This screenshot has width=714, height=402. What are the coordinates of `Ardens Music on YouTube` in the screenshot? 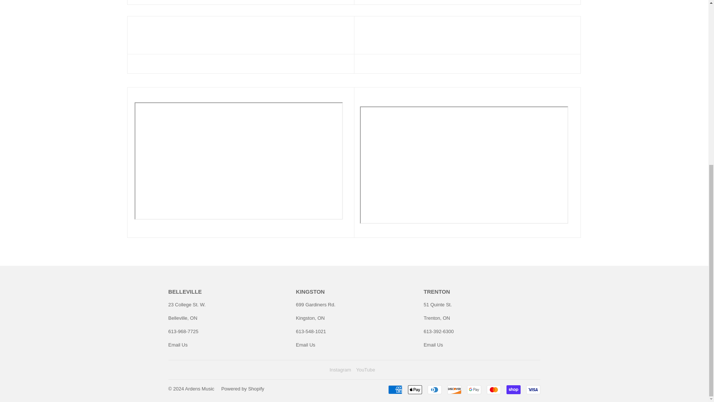 It's located at (366, 370).